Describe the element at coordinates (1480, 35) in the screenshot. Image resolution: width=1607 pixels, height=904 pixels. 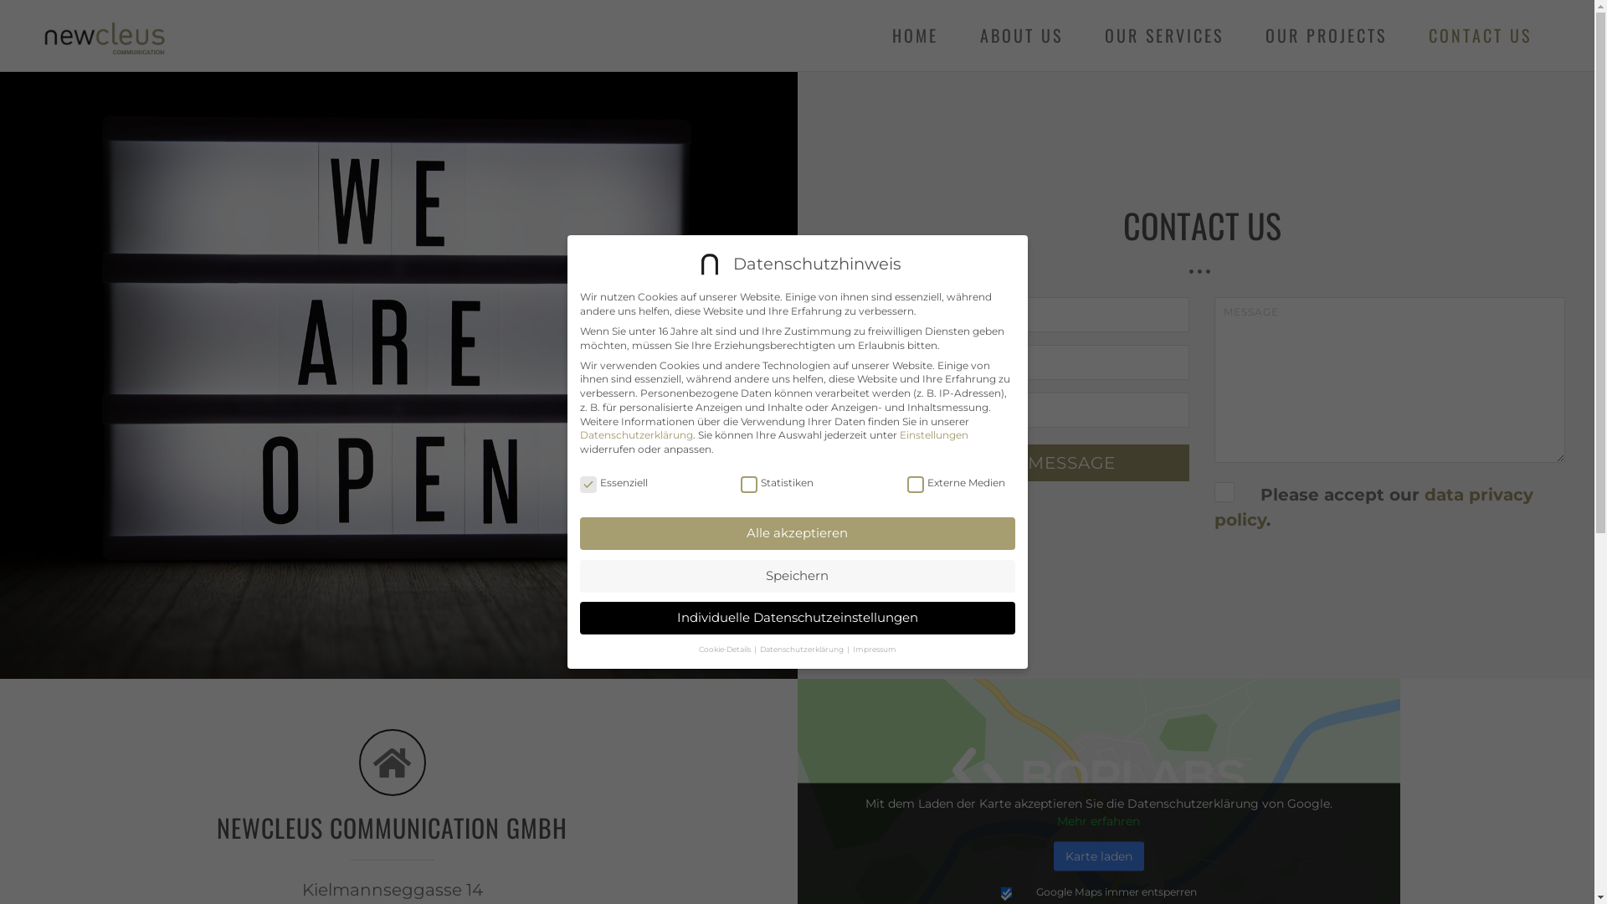
I see `CONTACT US` at that location.